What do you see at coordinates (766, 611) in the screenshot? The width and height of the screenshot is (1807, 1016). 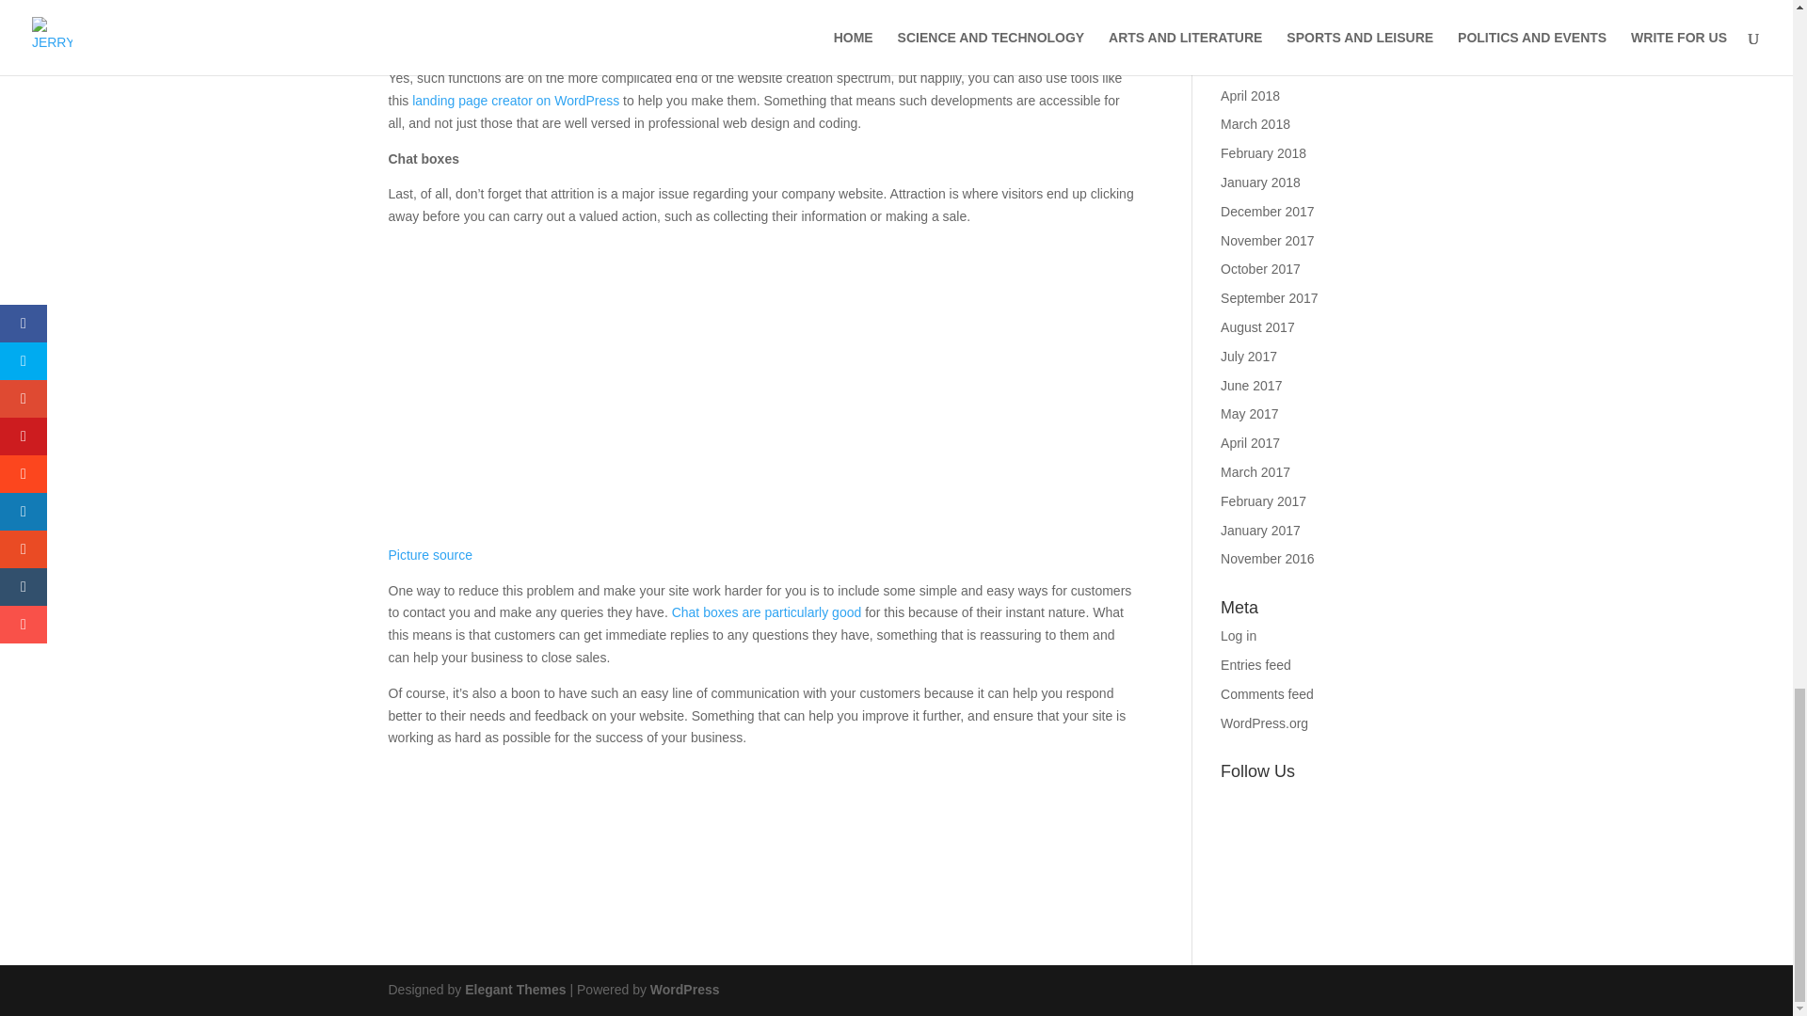 I see `Chat boxes are particularly good` at bounding box center [766, 611].